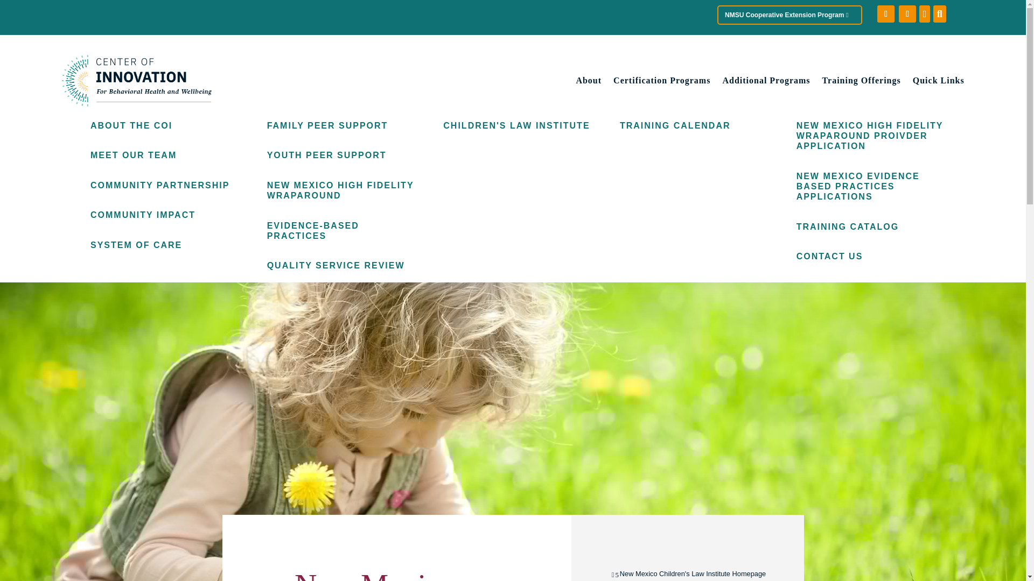 The image size is (1034, 581). Describe the element at coordinates (589, 83) in the screenshot. I see `About` at that location.